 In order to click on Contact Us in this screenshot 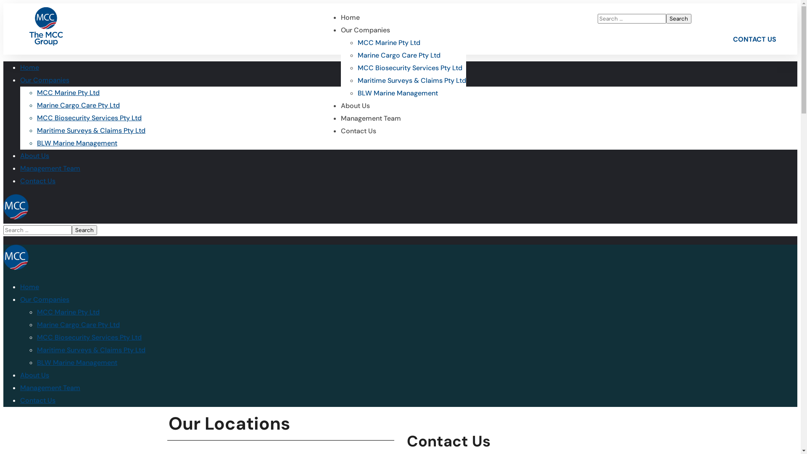, I will do `click(358, 131)`.